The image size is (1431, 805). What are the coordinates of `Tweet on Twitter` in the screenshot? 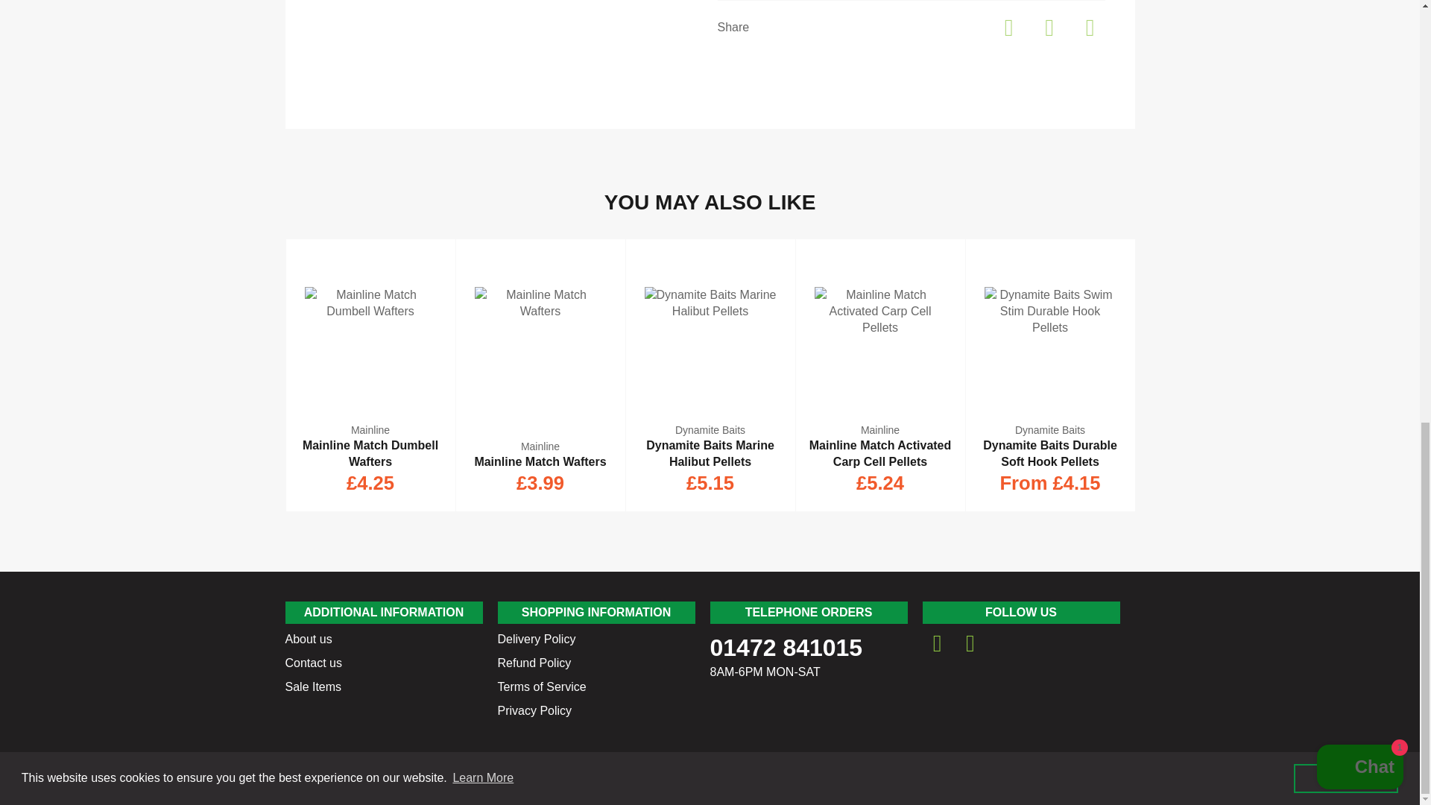 It's located at (1051, 22).